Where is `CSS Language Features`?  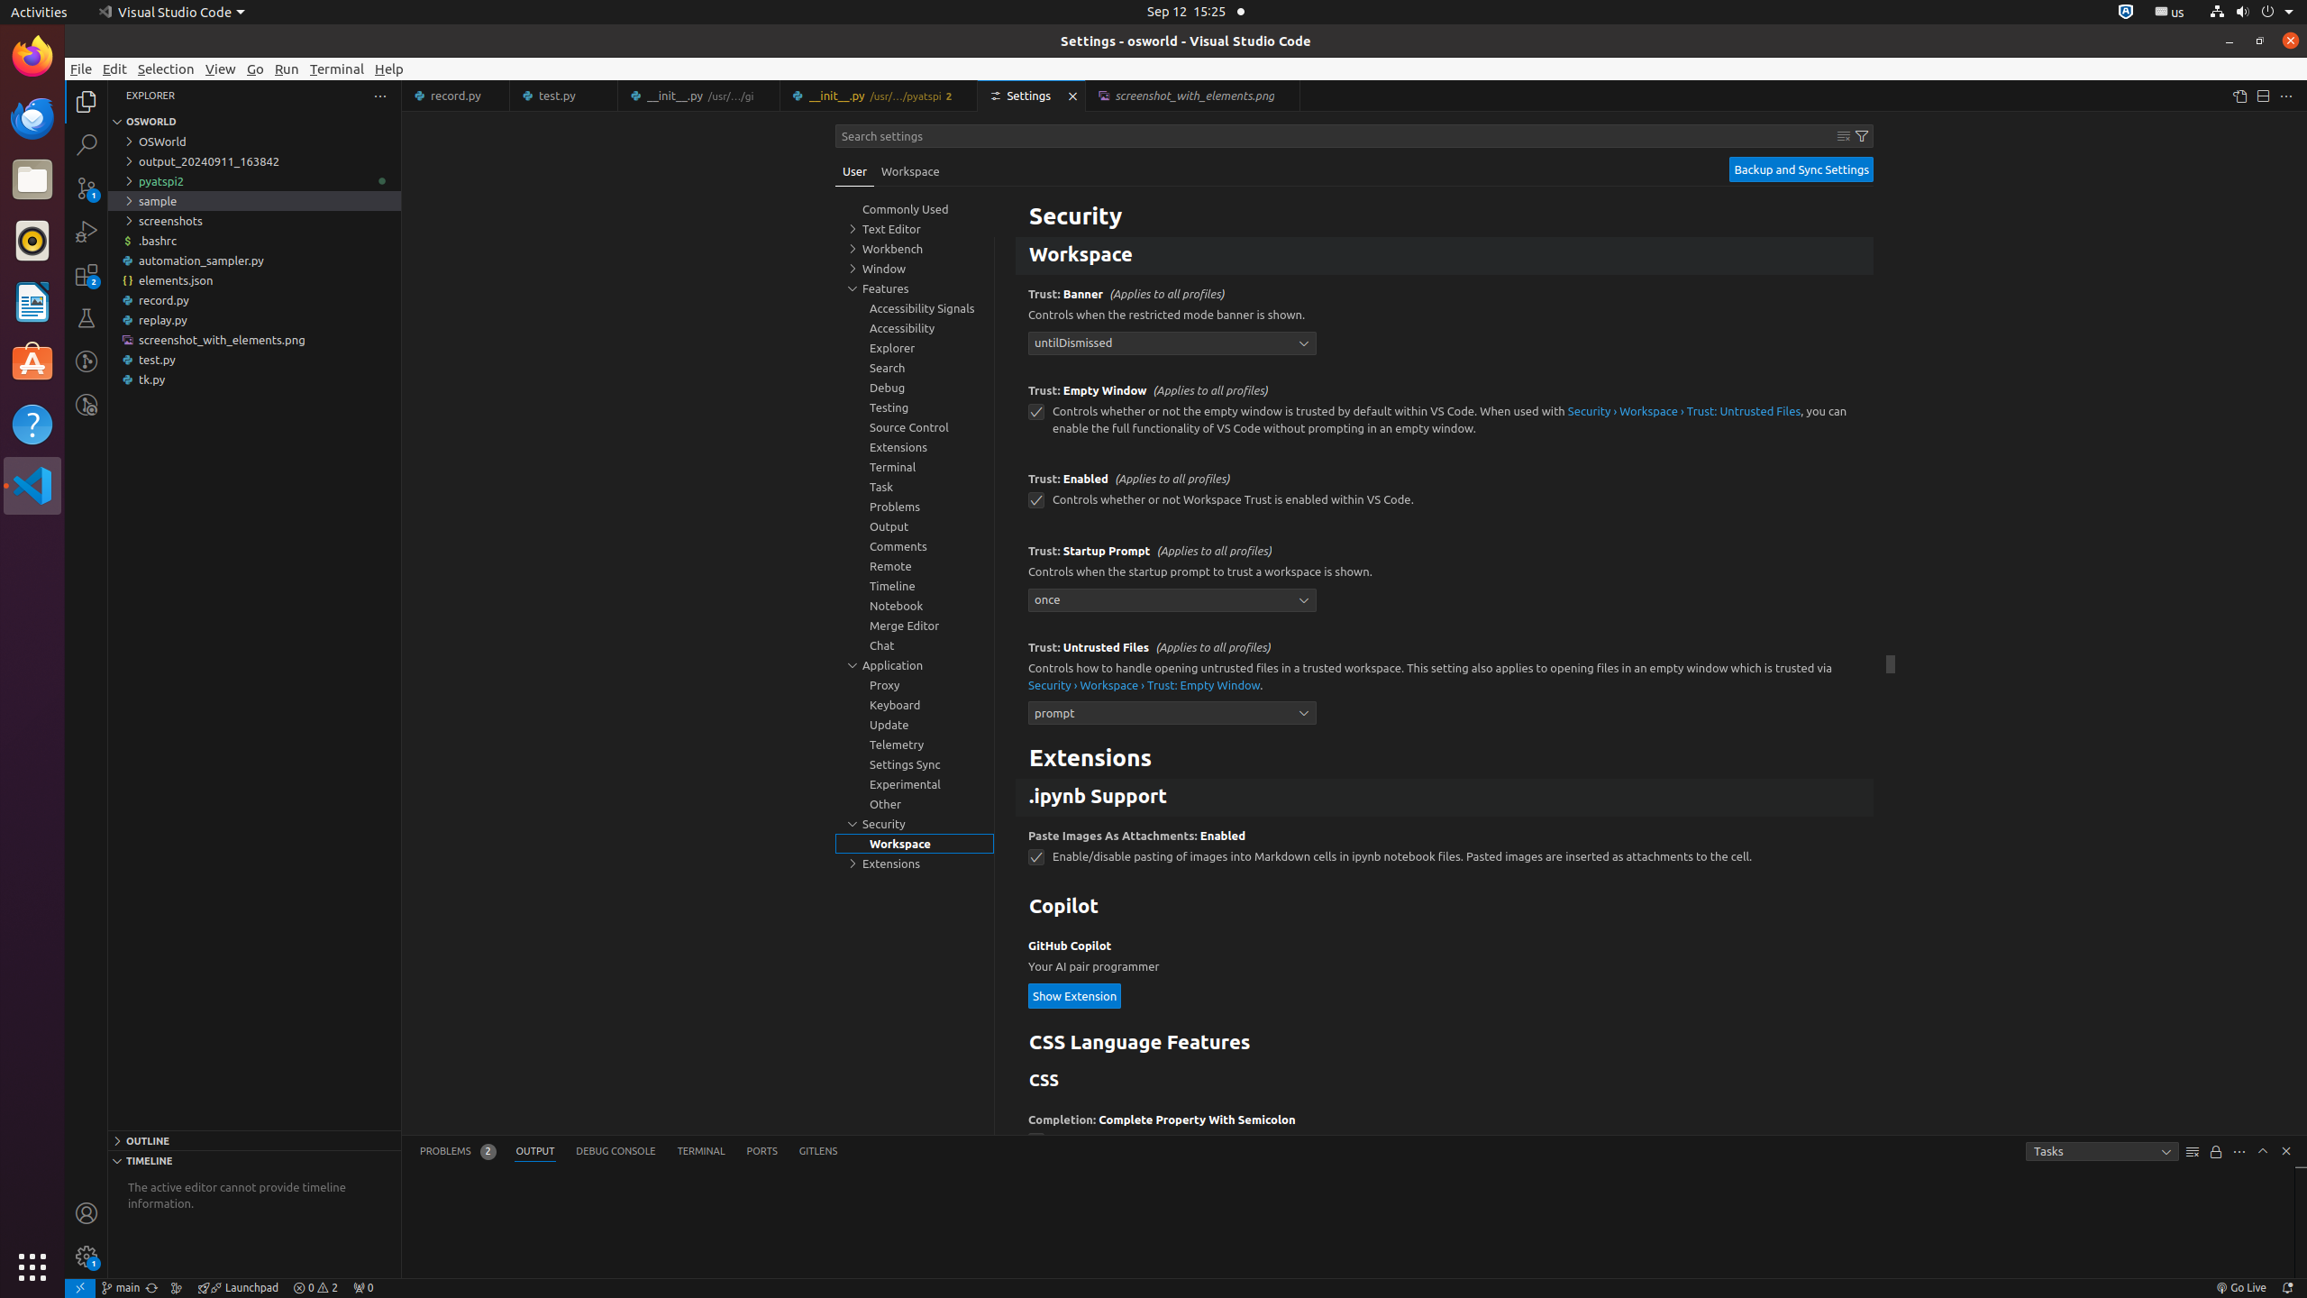 CSS Language Features is located at coordinates (1445, 1044).